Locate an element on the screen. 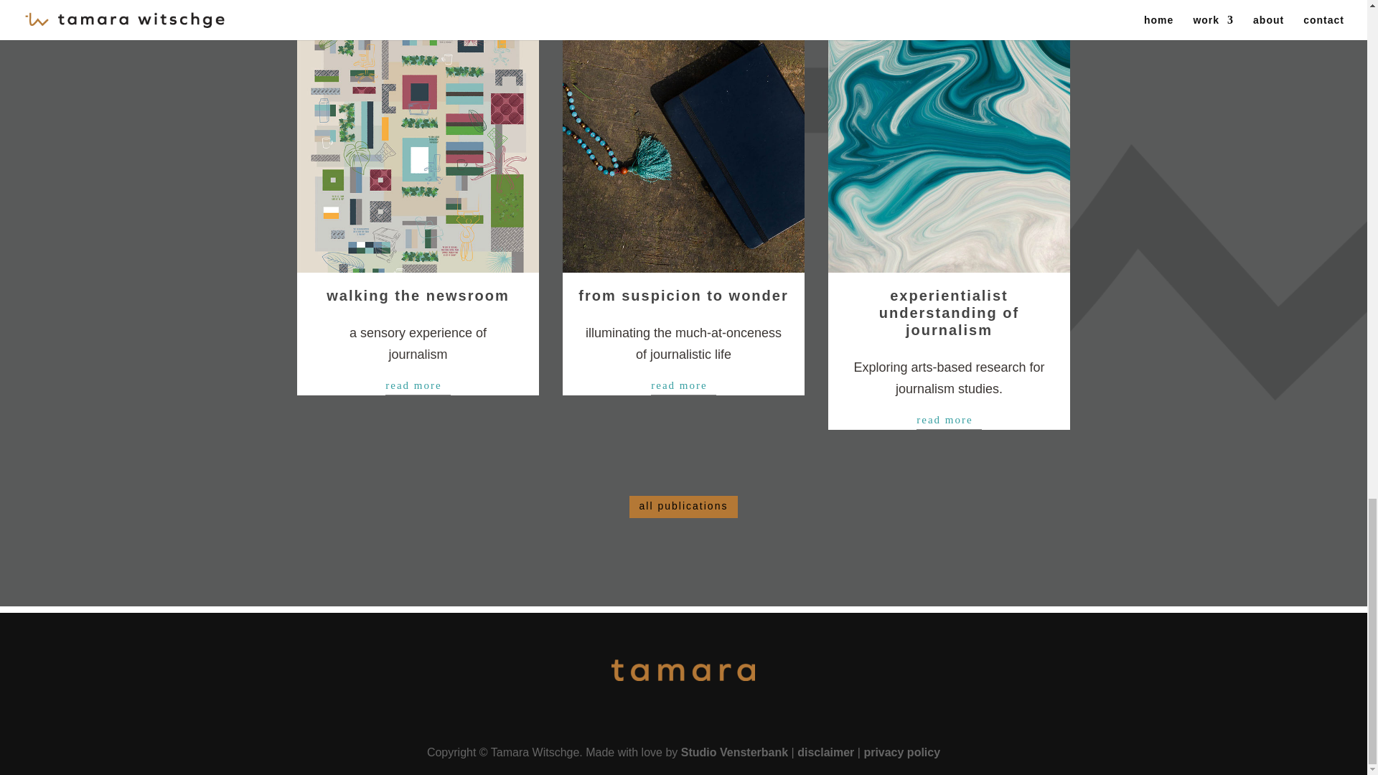 The image size is (1378, 775). read more is located at coordinates (949, 421).